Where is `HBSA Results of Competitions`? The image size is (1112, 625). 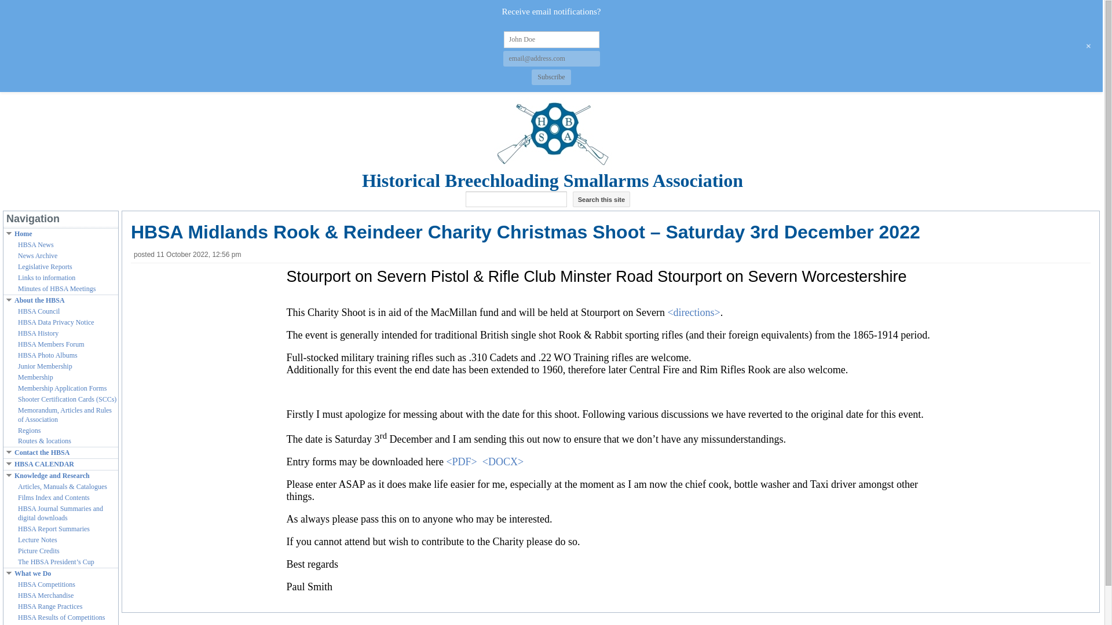
HBSA Results of Competitions is located at coordinates (67, 617).